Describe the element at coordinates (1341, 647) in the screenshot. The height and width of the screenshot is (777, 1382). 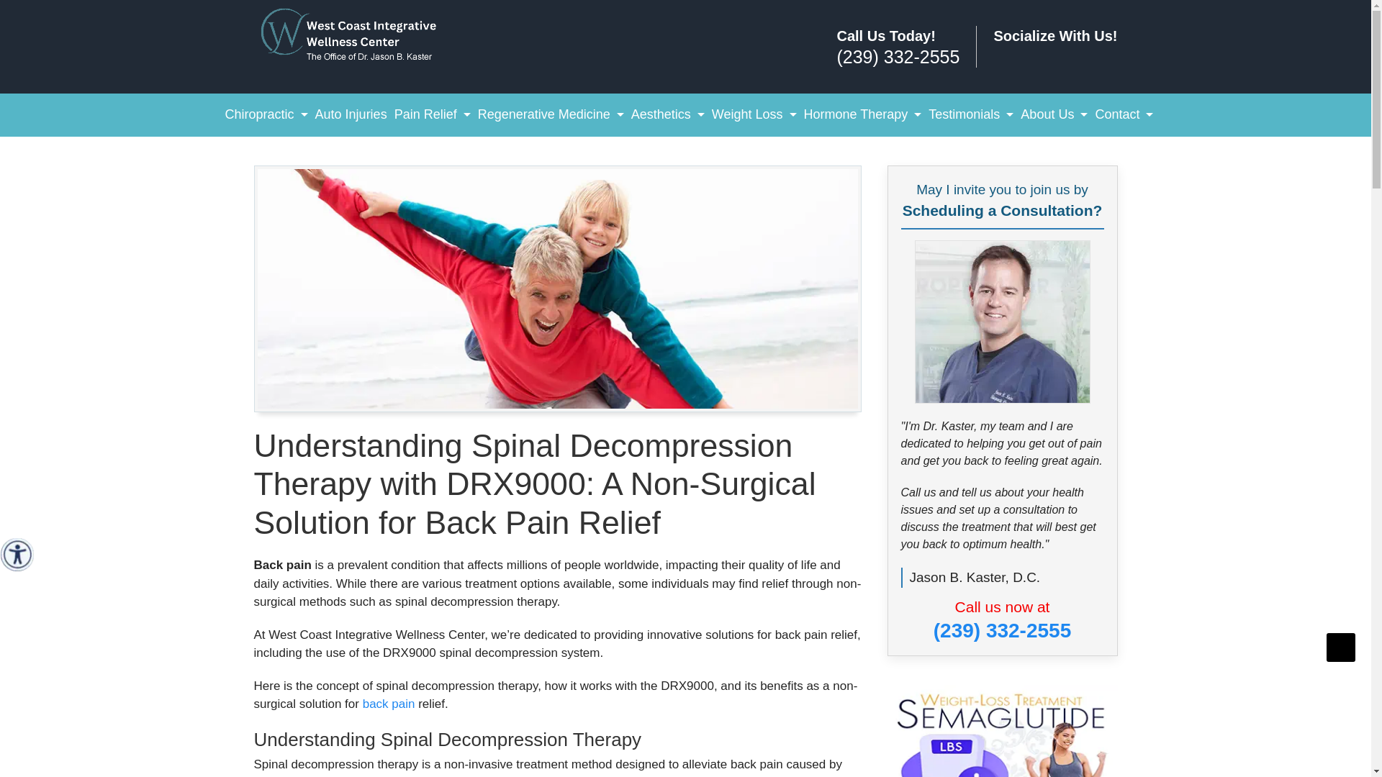
I see `Back to the Top` at that location.